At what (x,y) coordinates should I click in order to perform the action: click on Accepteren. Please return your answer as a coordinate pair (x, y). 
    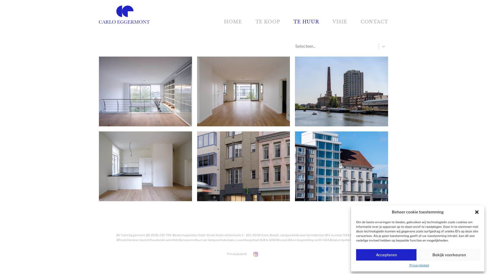
    Looking at the image, I should click on (386, 255).